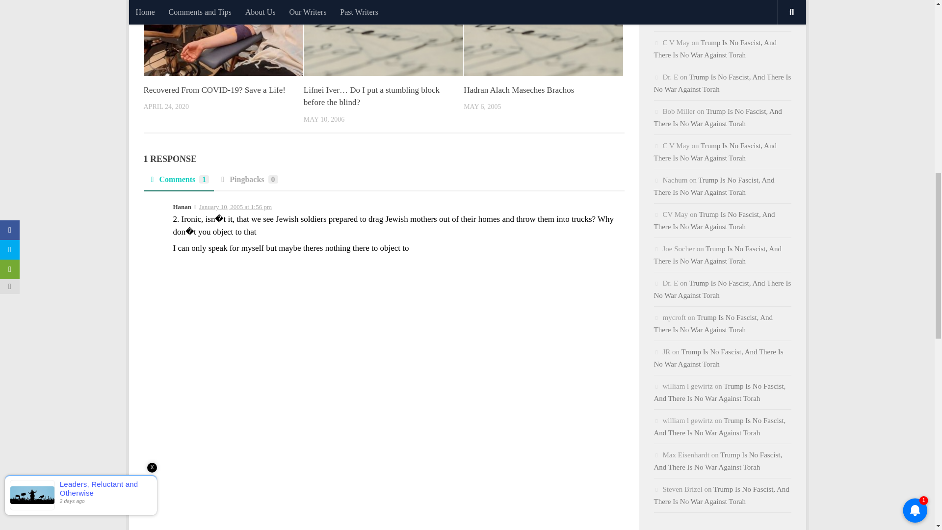 The image size is (942, 530). I want to click on Comments1, so click(178, 183).